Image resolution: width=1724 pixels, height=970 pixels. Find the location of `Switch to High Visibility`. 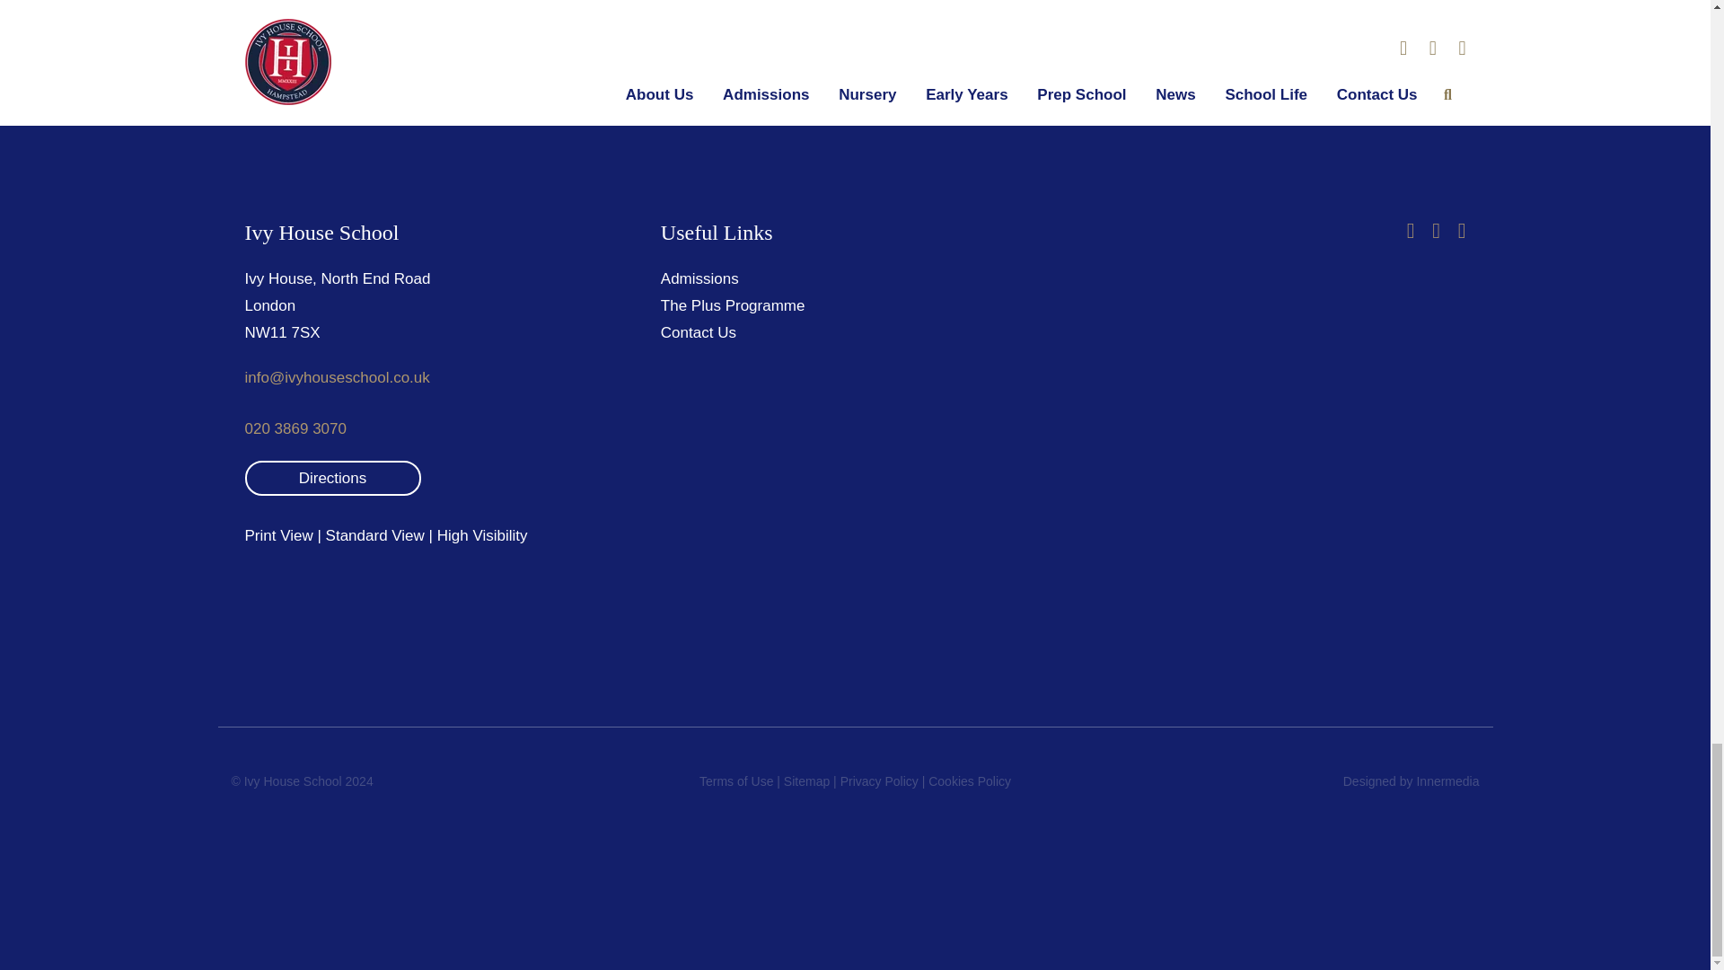

Switch to High Visibility is located at coordinates (482, 535).